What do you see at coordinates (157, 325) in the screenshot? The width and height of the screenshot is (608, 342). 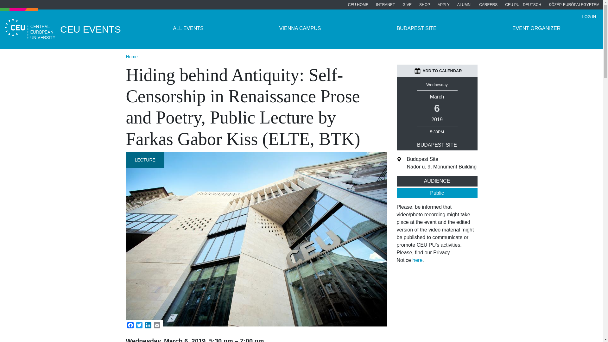 I see `Email` at bounding box center [157, 325].